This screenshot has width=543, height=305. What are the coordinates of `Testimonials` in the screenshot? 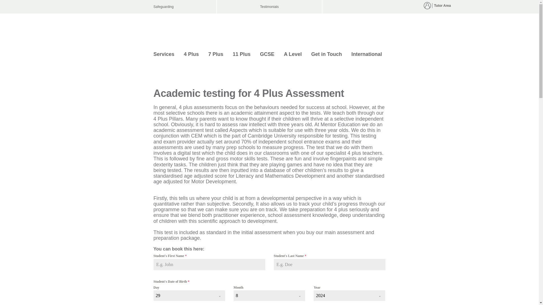 It's located at (269, 7).